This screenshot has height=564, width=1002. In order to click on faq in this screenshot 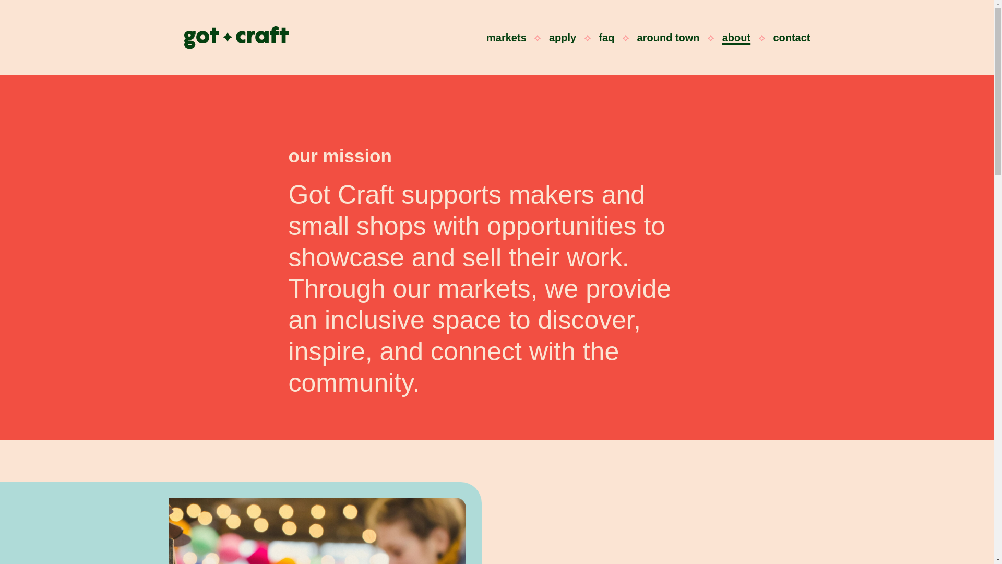, I will do `click(606, 38)`.